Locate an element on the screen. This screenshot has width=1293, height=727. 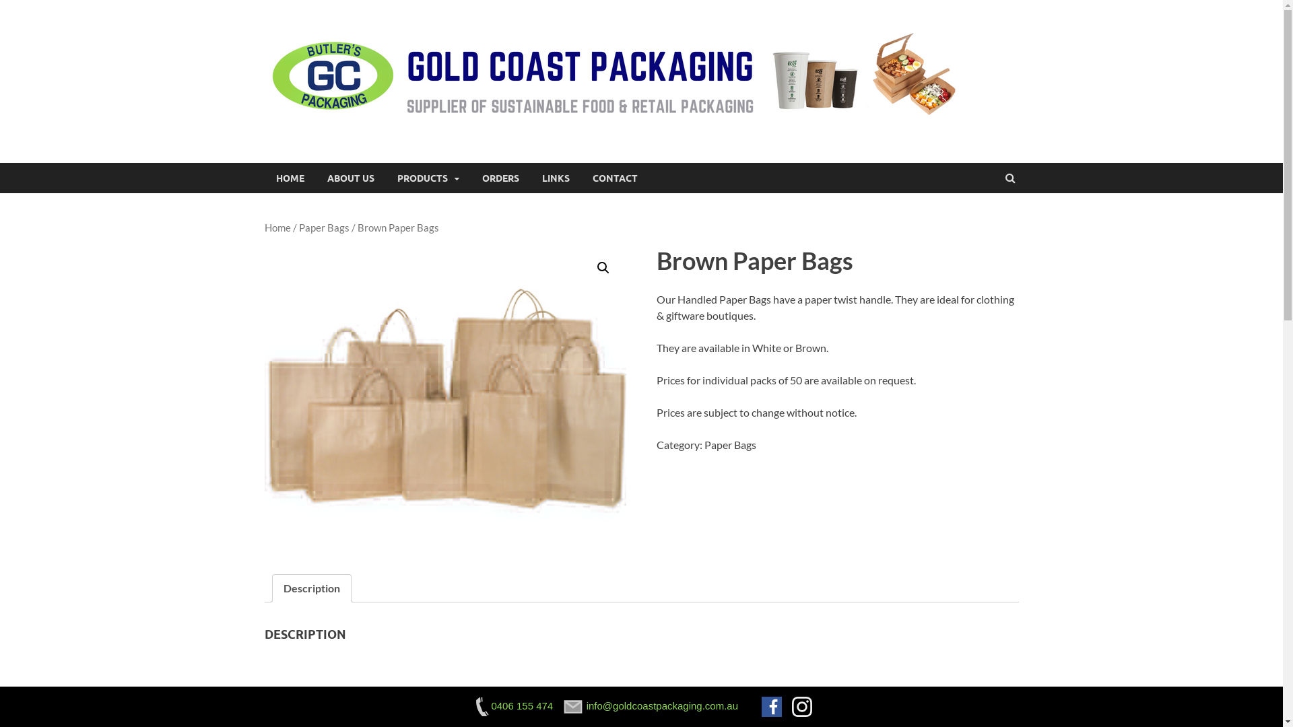
HOME is located at coordinates (290, 178).